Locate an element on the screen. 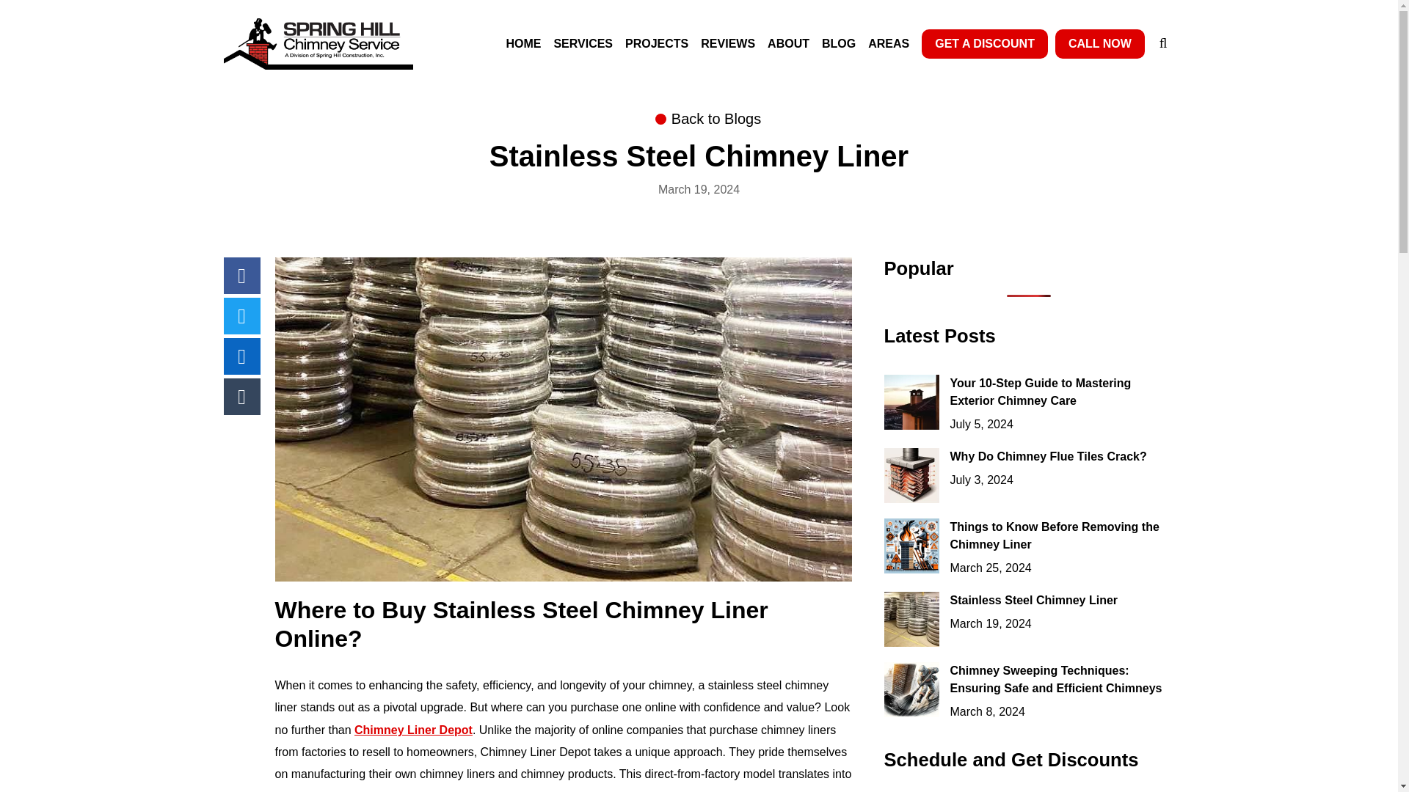 This screenshot has width=1409, height=792. REVIEWS is located at coordinates (728, 44).